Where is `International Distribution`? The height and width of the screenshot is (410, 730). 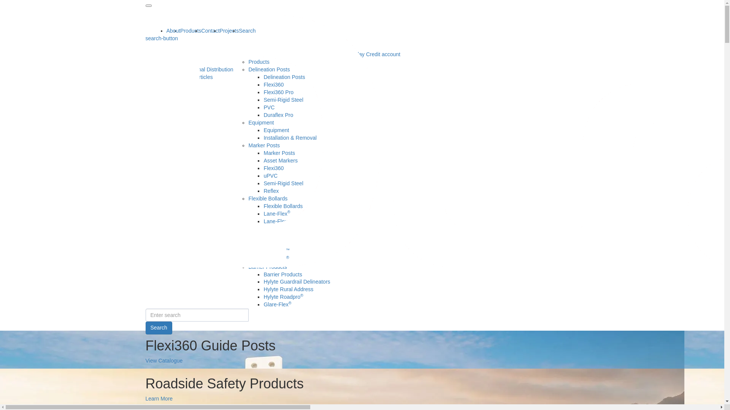
International Distribution is located at coordinates (205, 69).